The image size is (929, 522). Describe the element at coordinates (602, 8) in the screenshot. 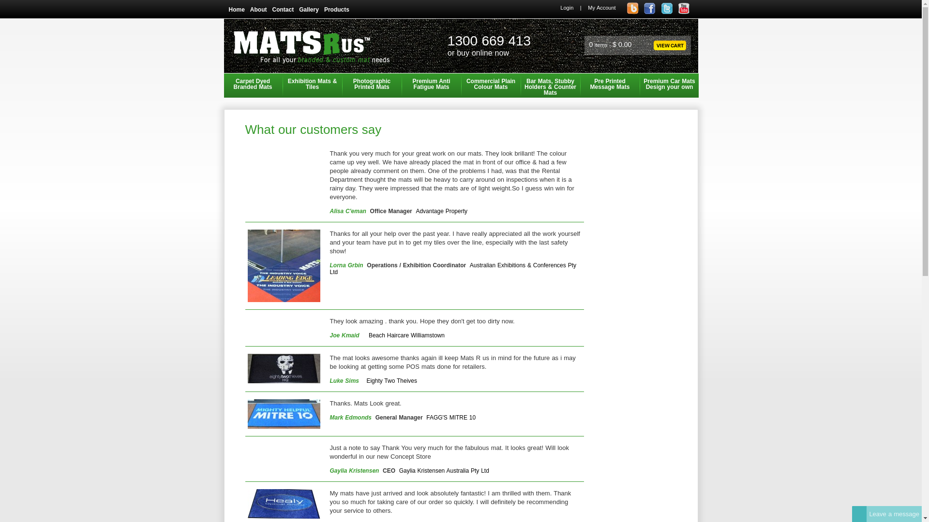

I see `My Account` at that location.